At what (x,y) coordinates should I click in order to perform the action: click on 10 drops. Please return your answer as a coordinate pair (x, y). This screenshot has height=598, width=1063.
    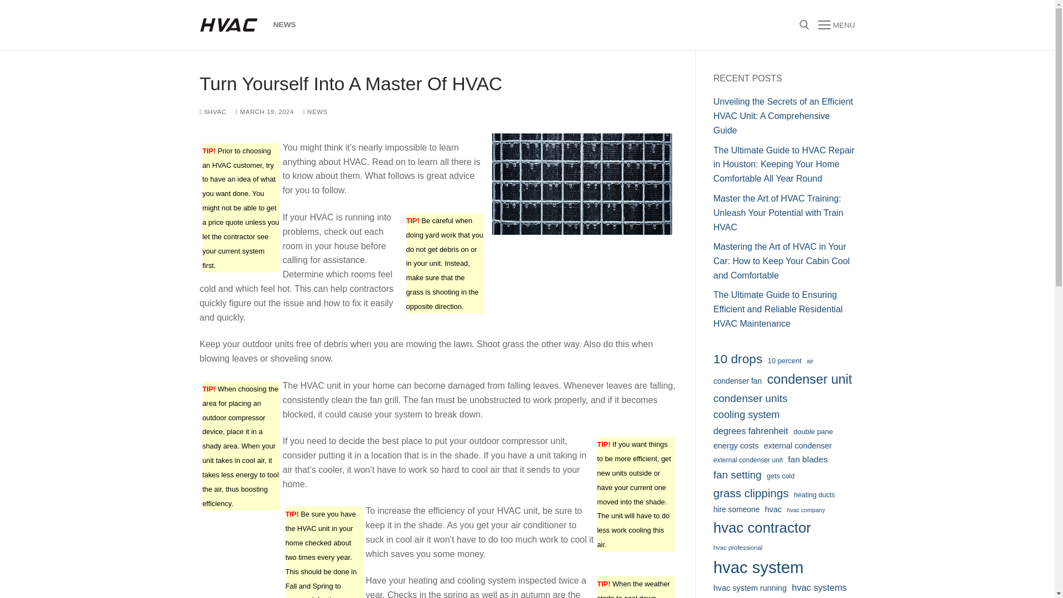
    Looking at the image, I should click on (737, 359).